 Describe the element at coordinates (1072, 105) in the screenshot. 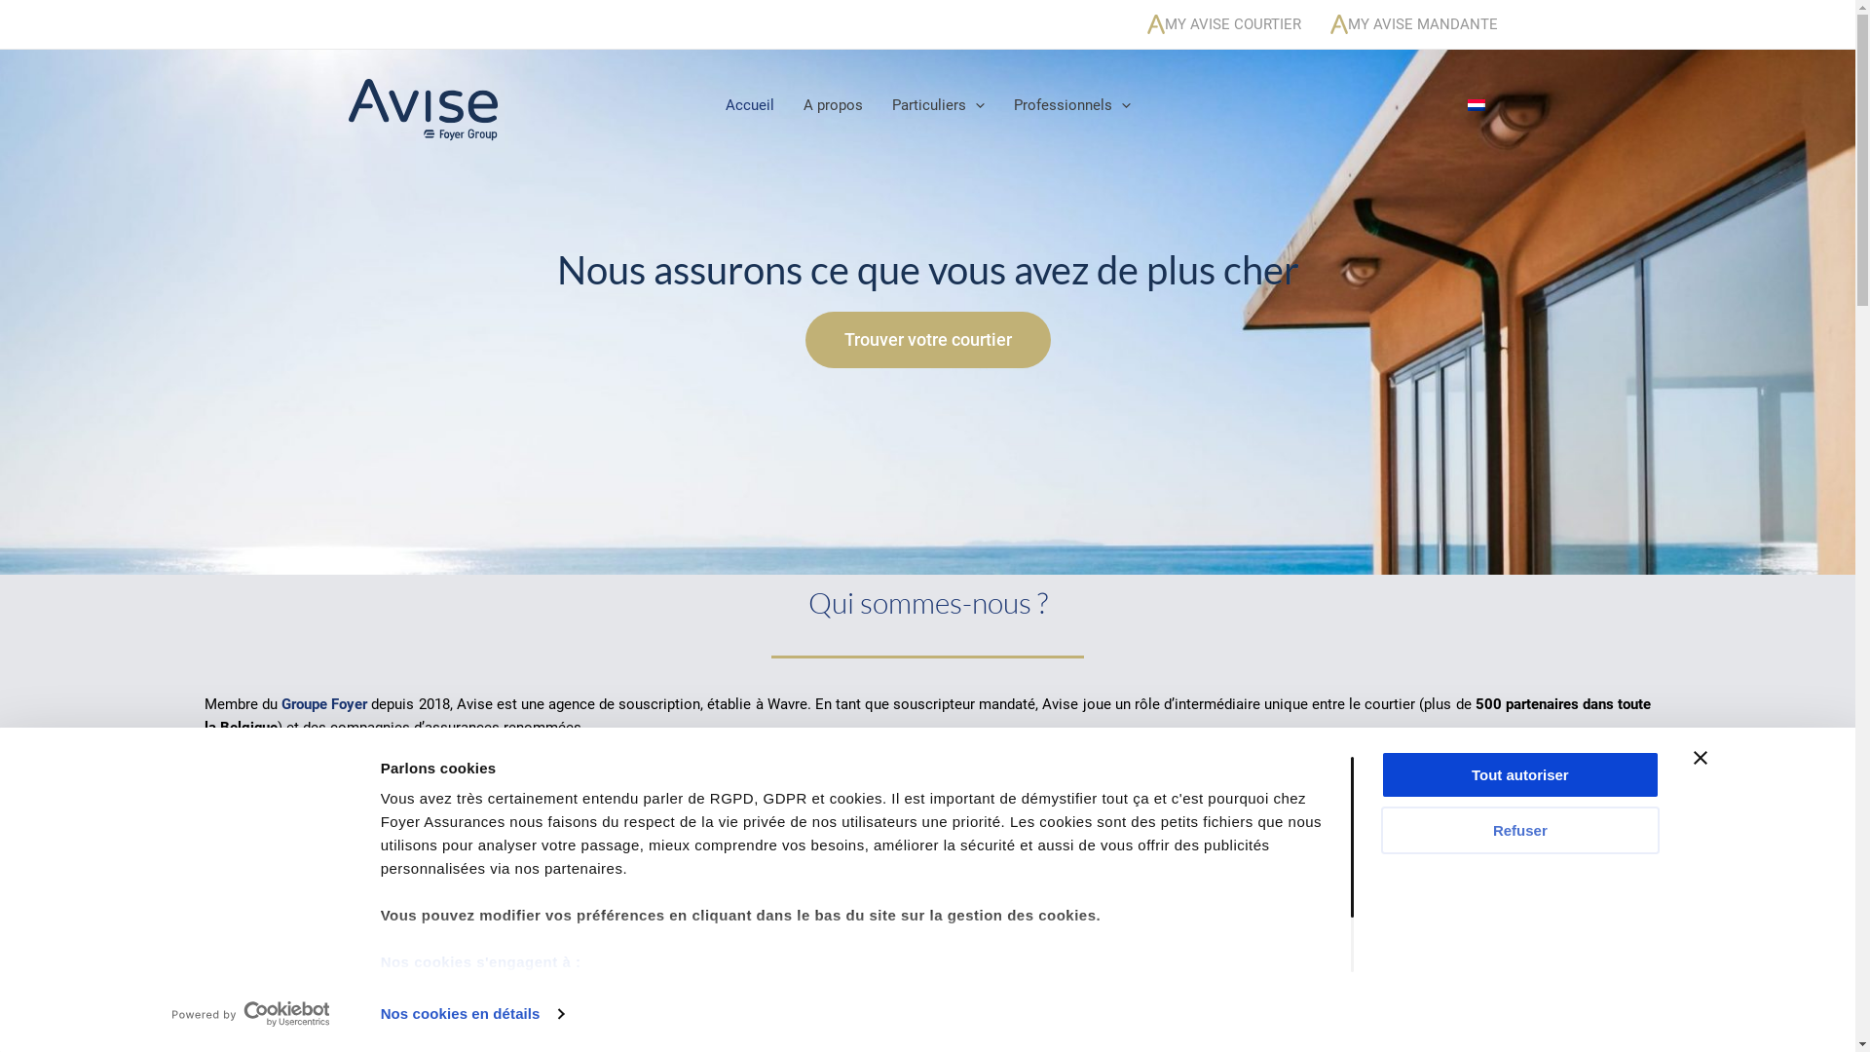

I see `Professionnels` at that location.